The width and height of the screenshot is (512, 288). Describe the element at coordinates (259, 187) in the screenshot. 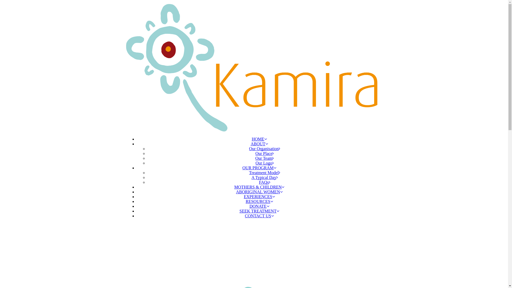

I see `MOTHERS & CHILDREN` at that location.